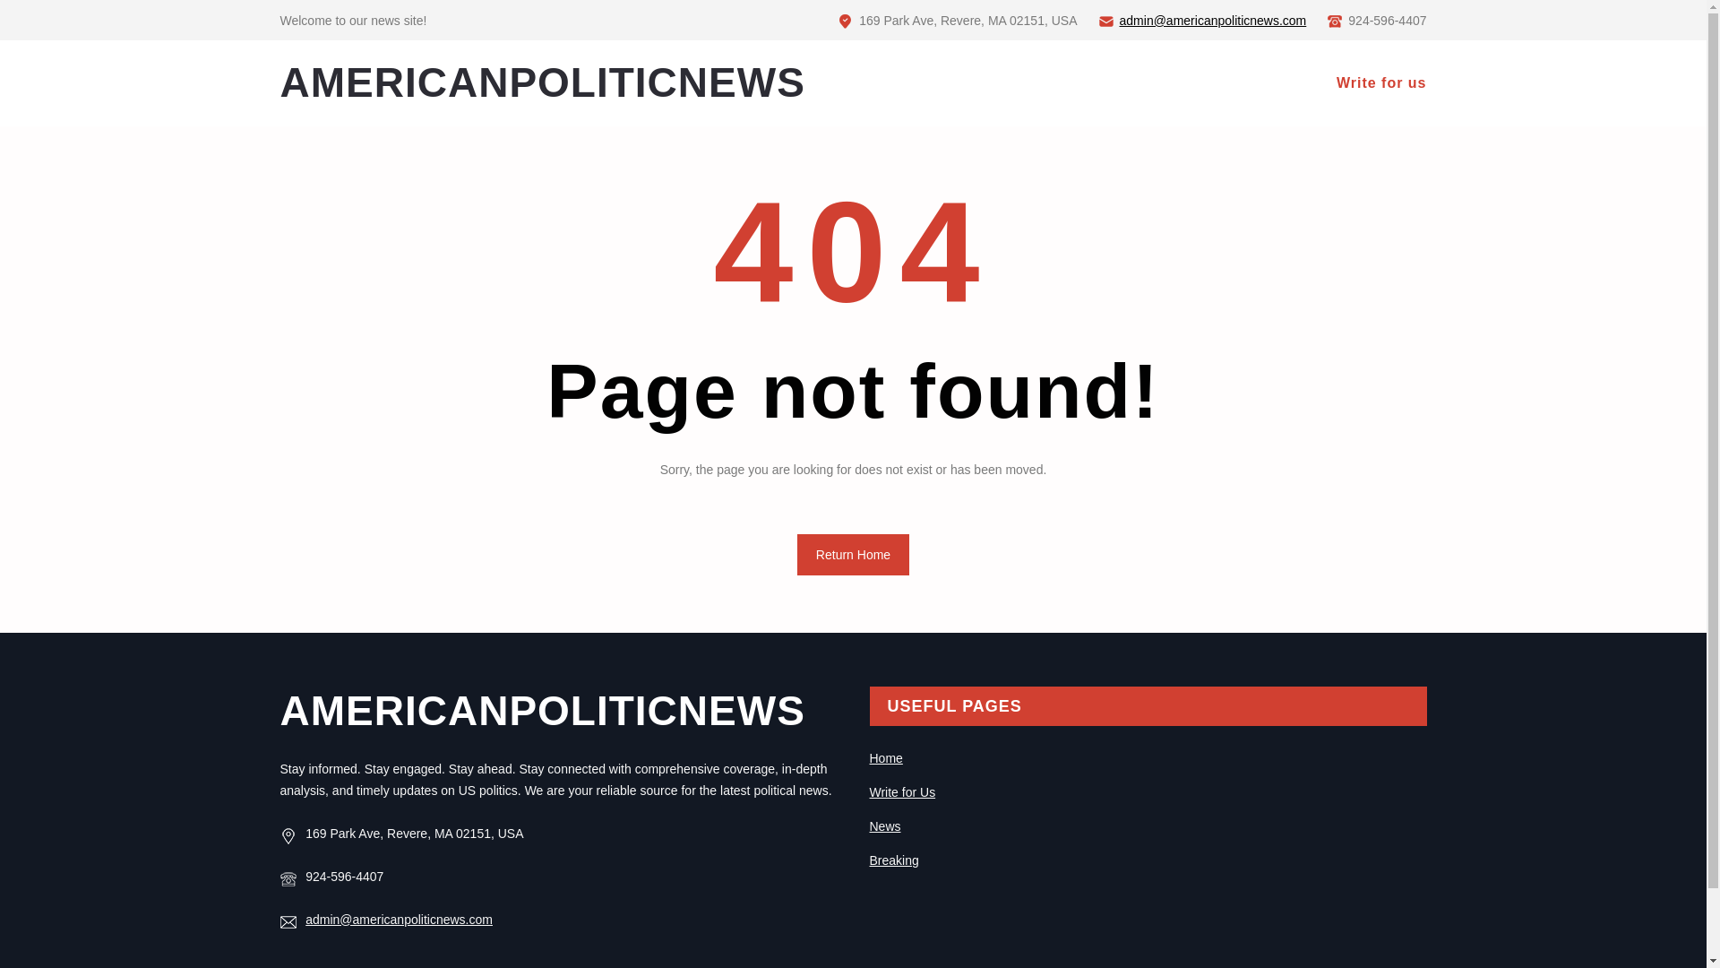  Describe the element at coordinates (901, 792) in the screenshot. I see `Write for Us` at that location.